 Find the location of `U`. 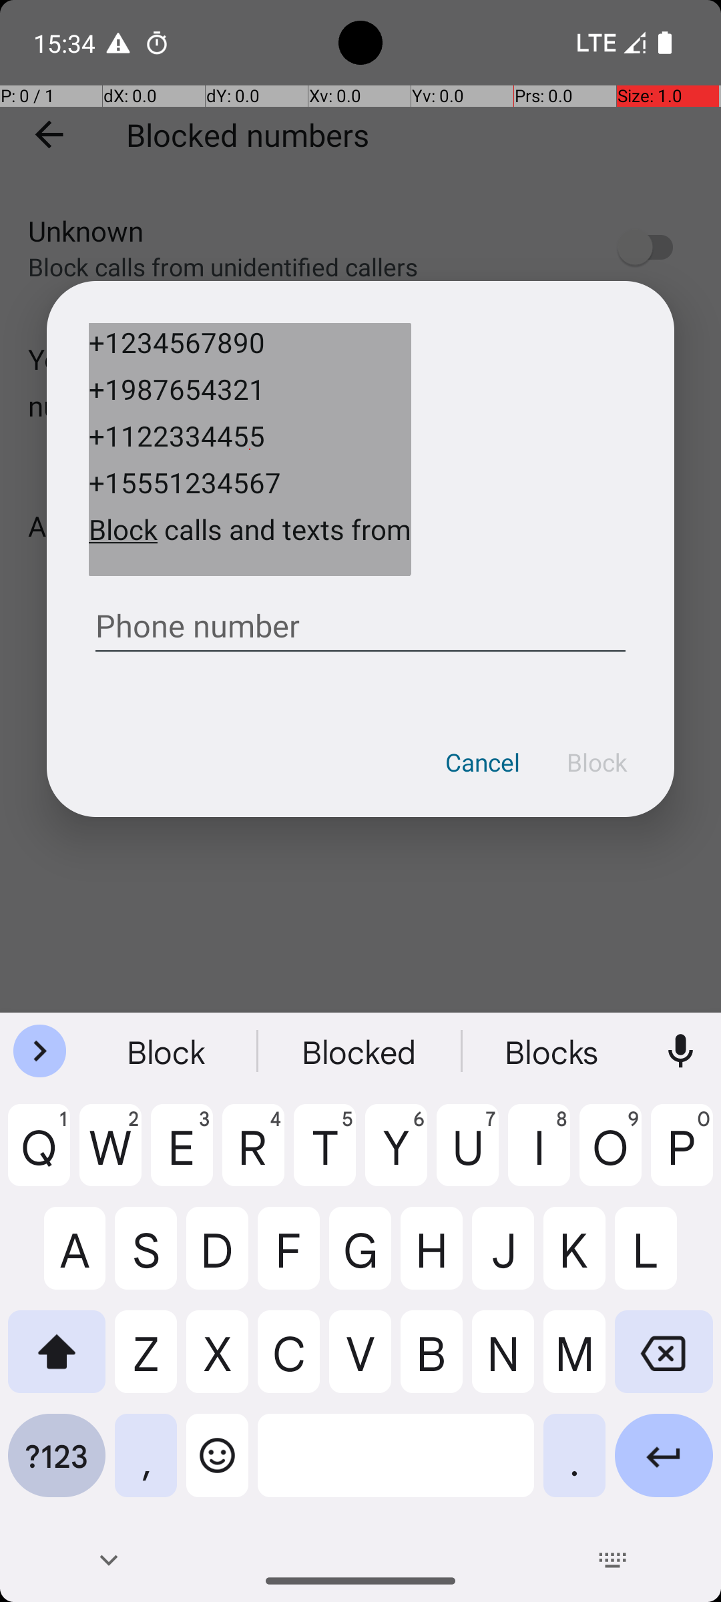

U is located at coordinates (467, 1155).